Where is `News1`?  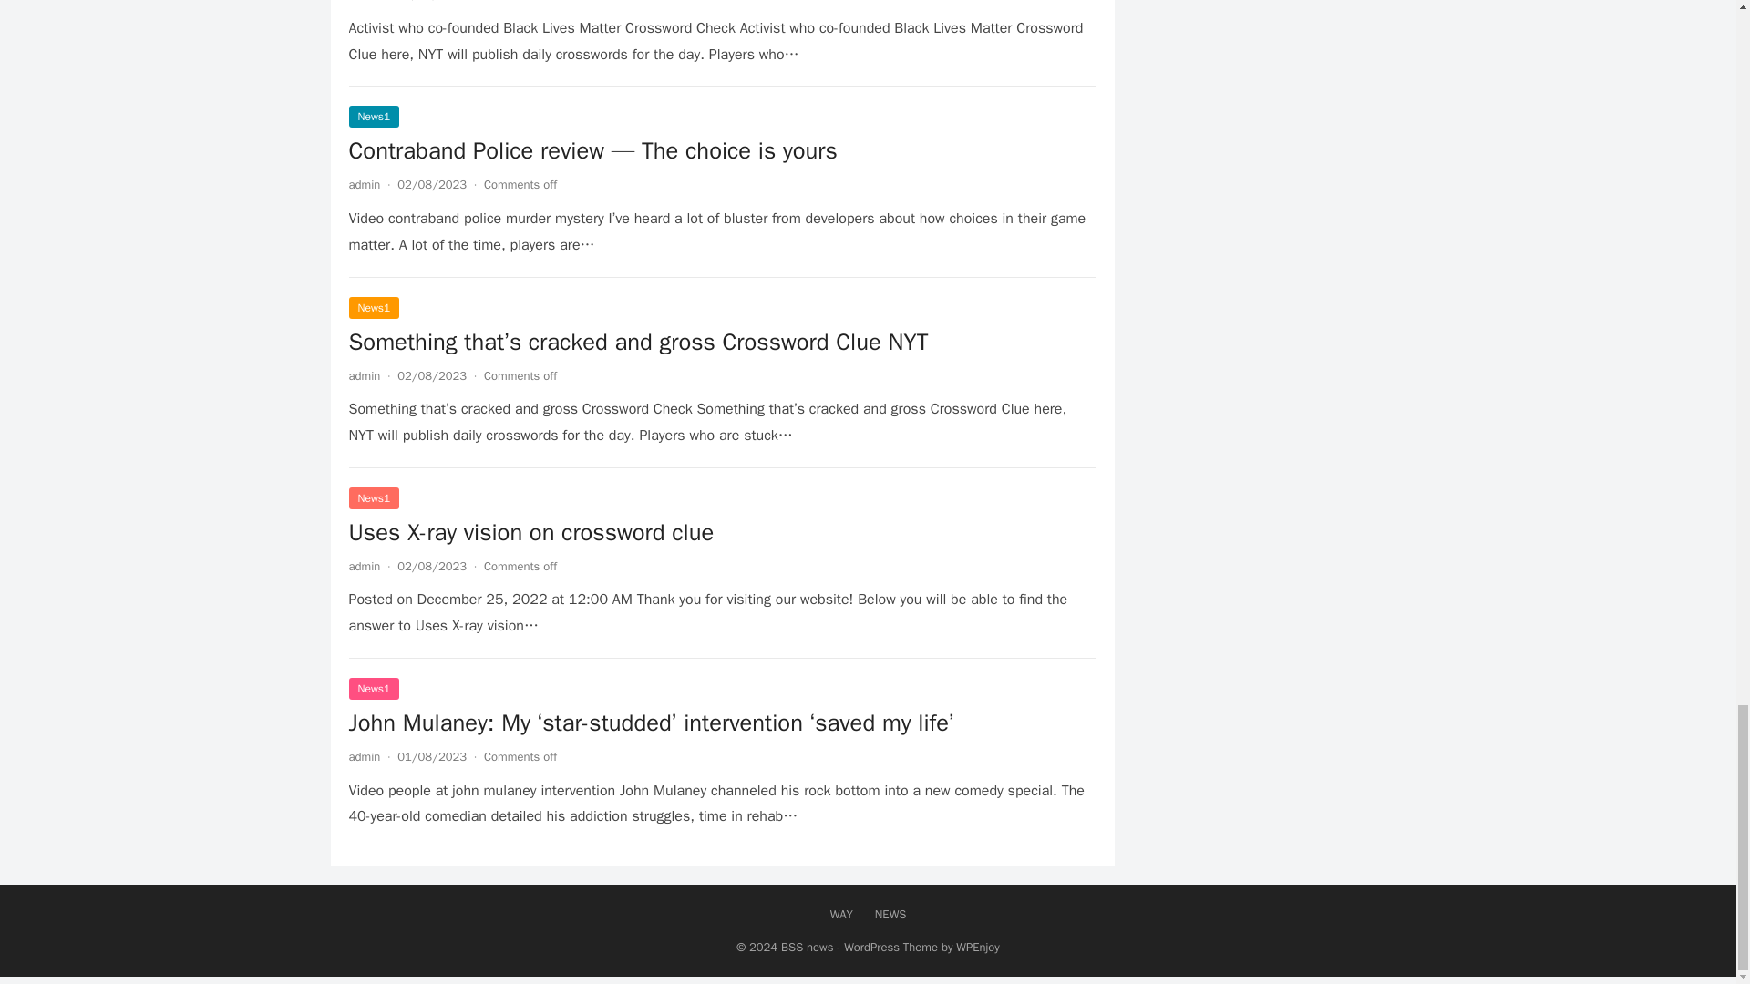
News1 is located at coordinates (374, 497).